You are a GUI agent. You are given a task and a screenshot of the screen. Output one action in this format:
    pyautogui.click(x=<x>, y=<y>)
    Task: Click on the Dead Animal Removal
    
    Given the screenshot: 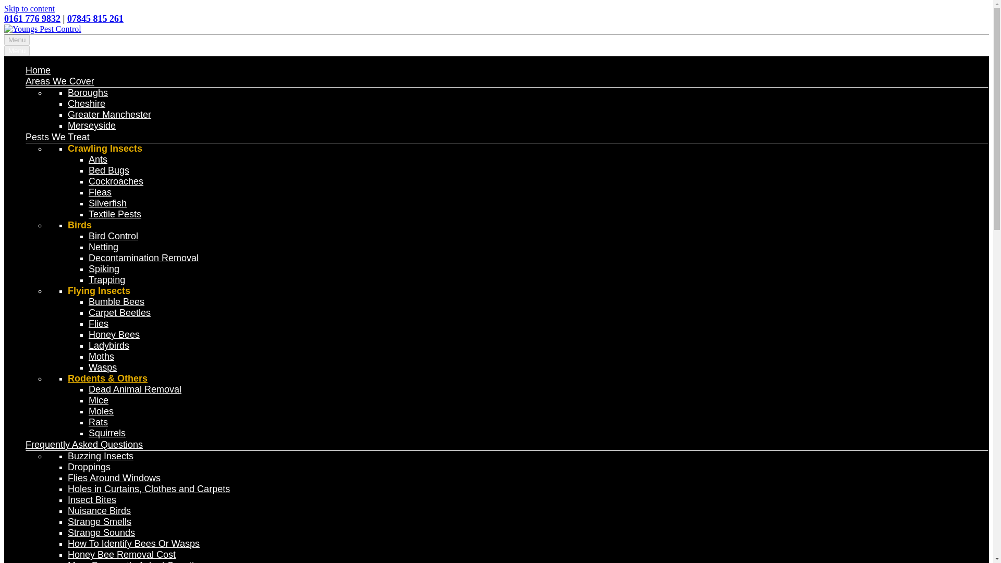 What is the action you would take?
    pyautogui.click(x=135, y=389)
    